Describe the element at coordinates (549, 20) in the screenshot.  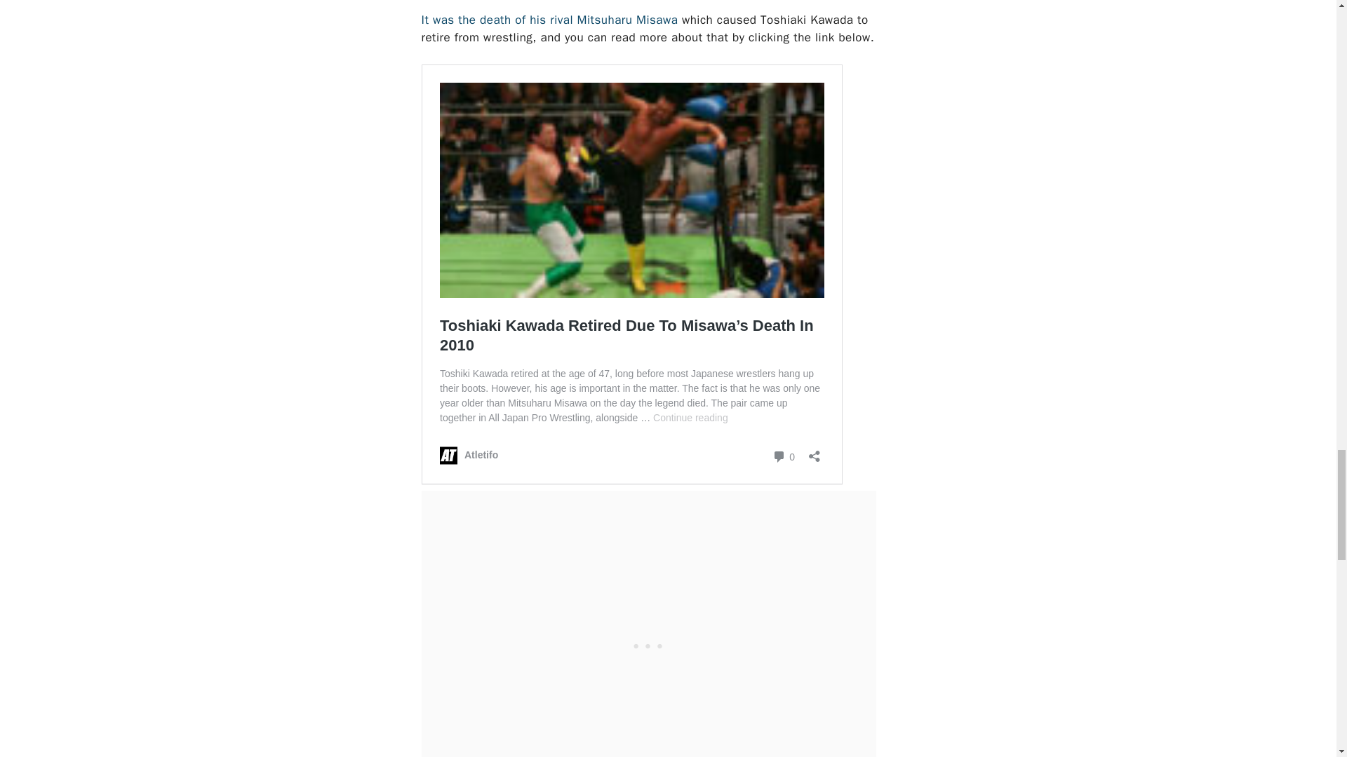
I see `It was the death of his rival Mitsuharu Misawa` at that location.